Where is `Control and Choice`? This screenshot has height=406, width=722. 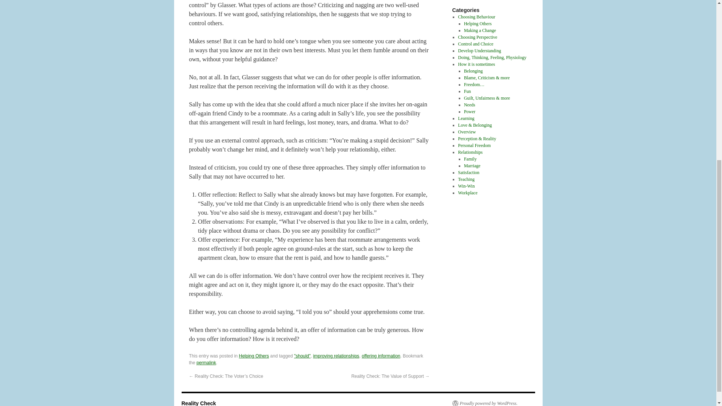 Control and Choice is located at coordinates (475, 44).